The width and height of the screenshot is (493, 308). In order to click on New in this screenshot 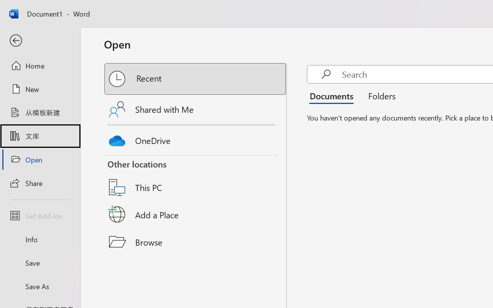, I will do `click(40, 89)`.